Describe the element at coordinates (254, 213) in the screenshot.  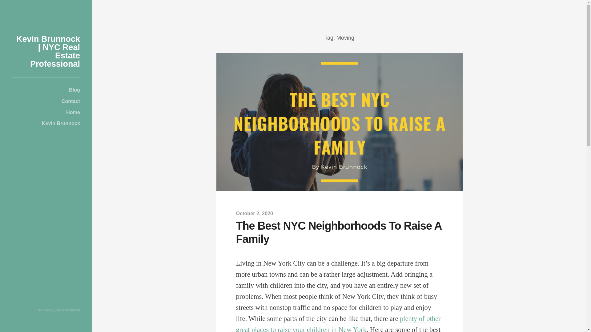
I see `October 2, 2020` at that location.